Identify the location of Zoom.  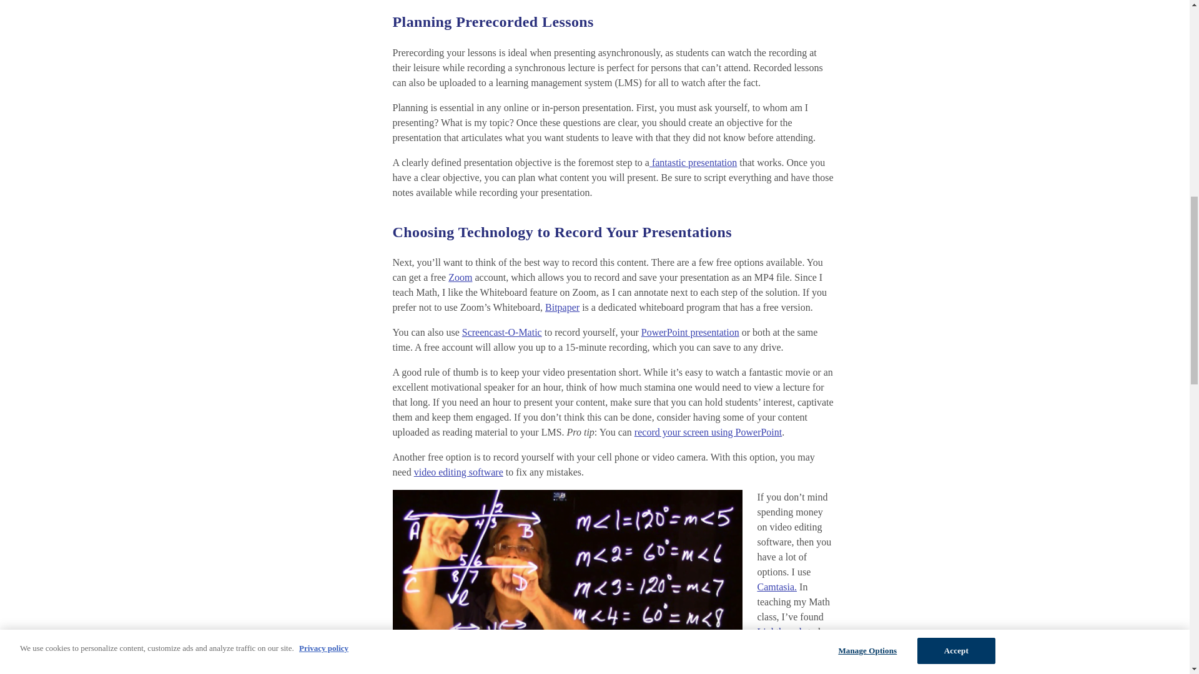
(460, 277).